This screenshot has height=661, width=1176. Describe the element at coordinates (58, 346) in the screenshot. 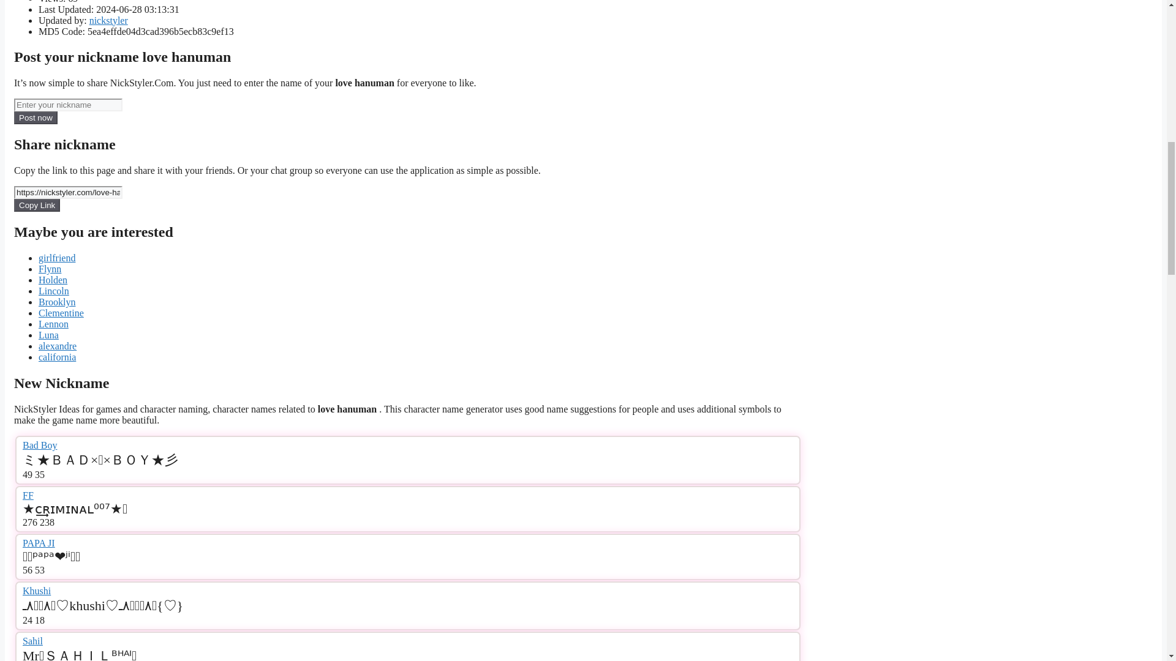

I see `alexandre` at that location.